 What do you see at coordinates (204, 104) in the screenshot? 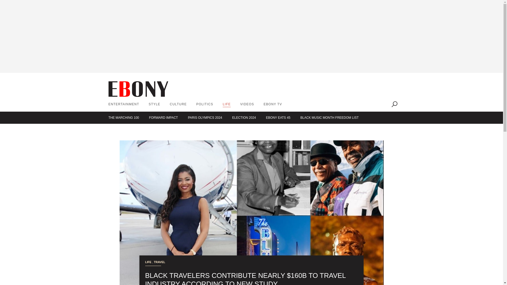
I see `POLITICS` at bounding box center [204, 104].